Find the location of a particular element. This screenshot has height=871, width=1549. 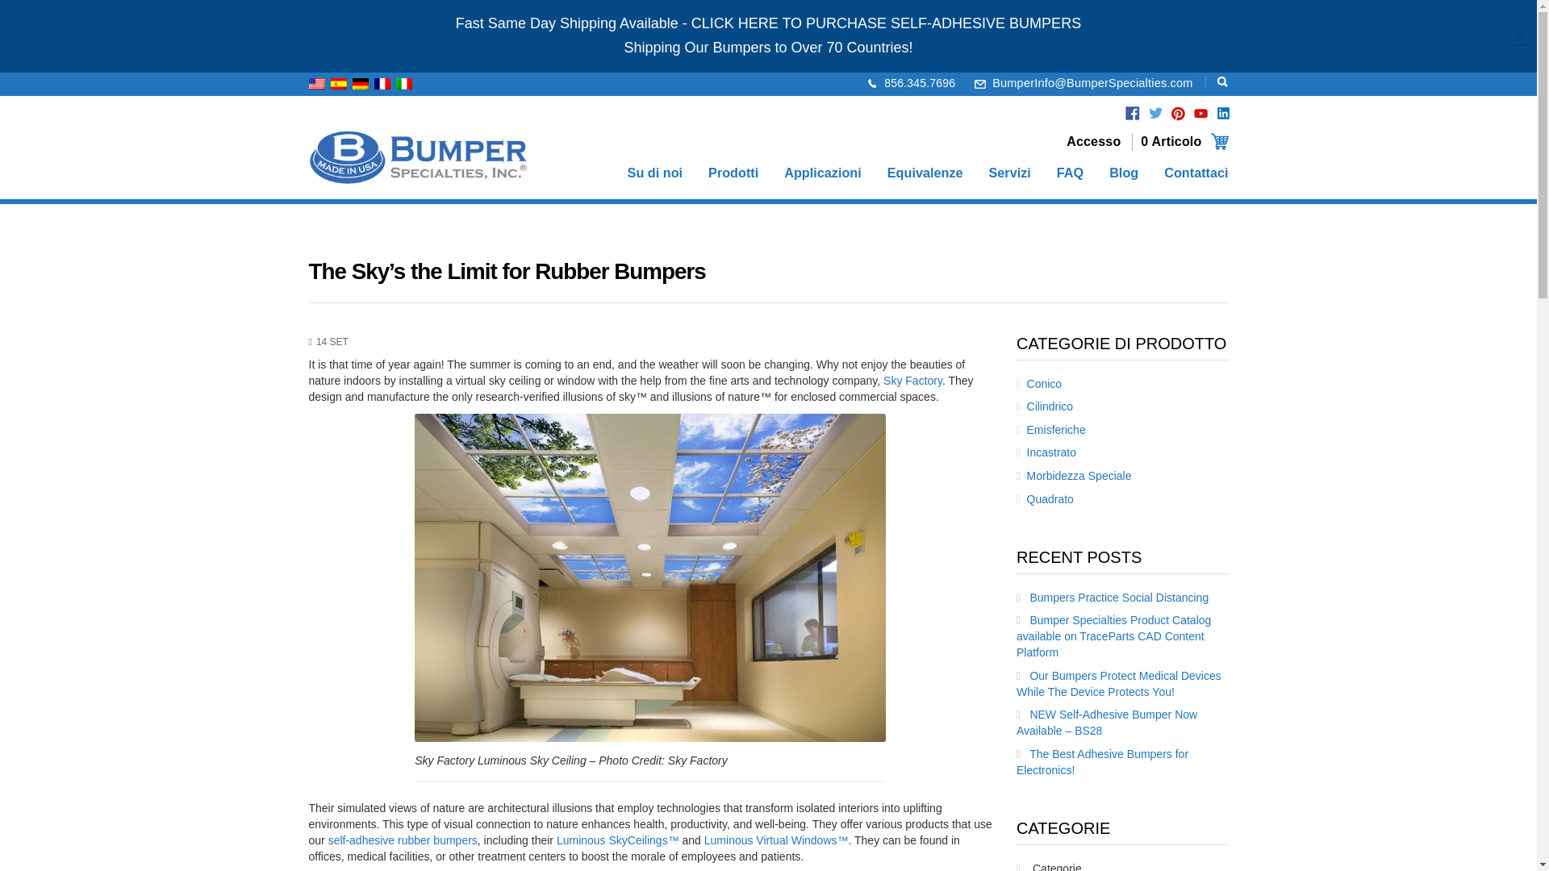

FAQ is located at coordinates (1070, 174).